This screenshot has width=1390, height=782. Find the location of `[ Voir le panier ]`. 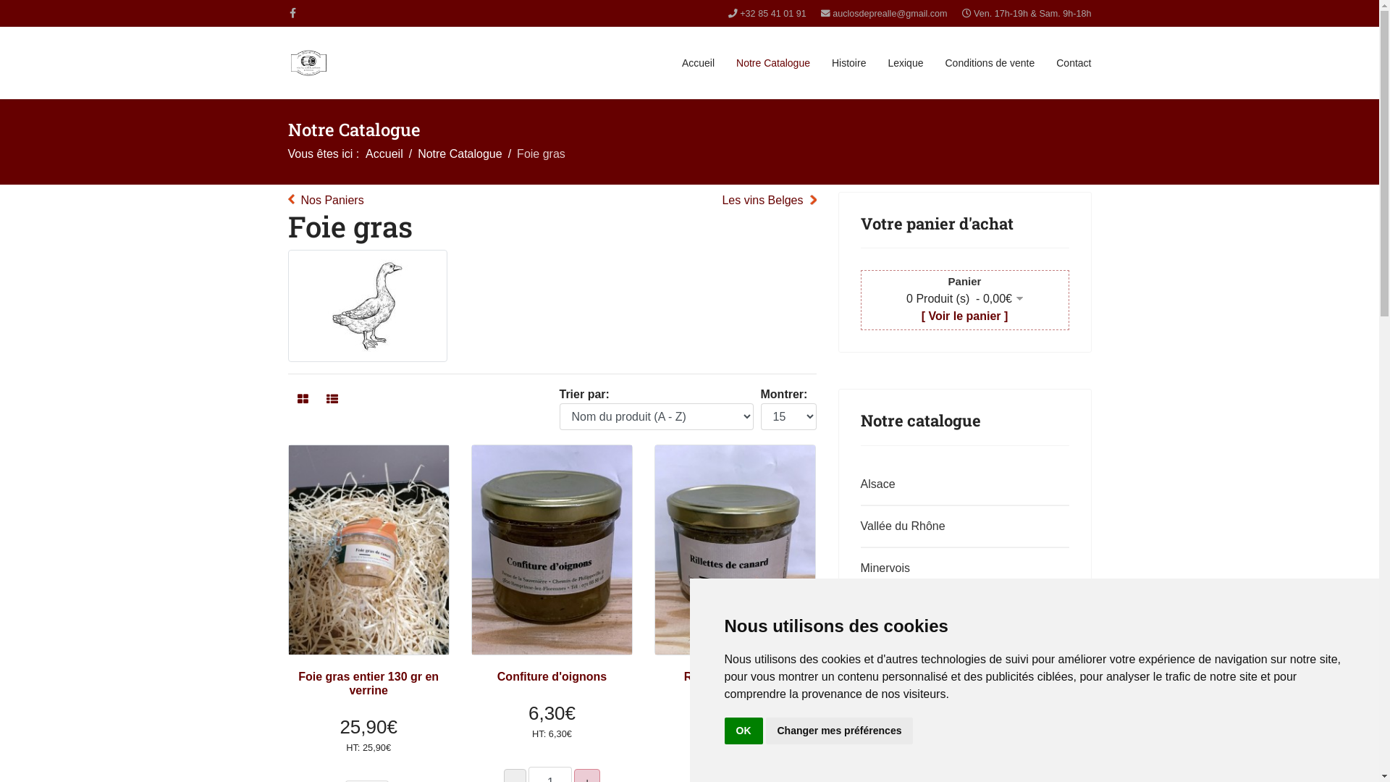

[ Voir le panier ] is located at coordinates (965, 316).